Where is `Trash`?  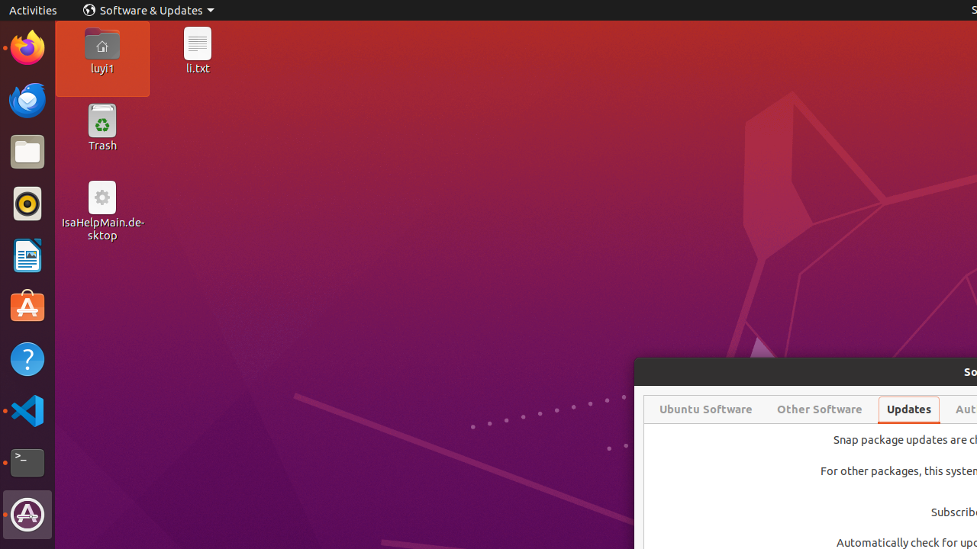 Trash is located at coordinates (102, 146).